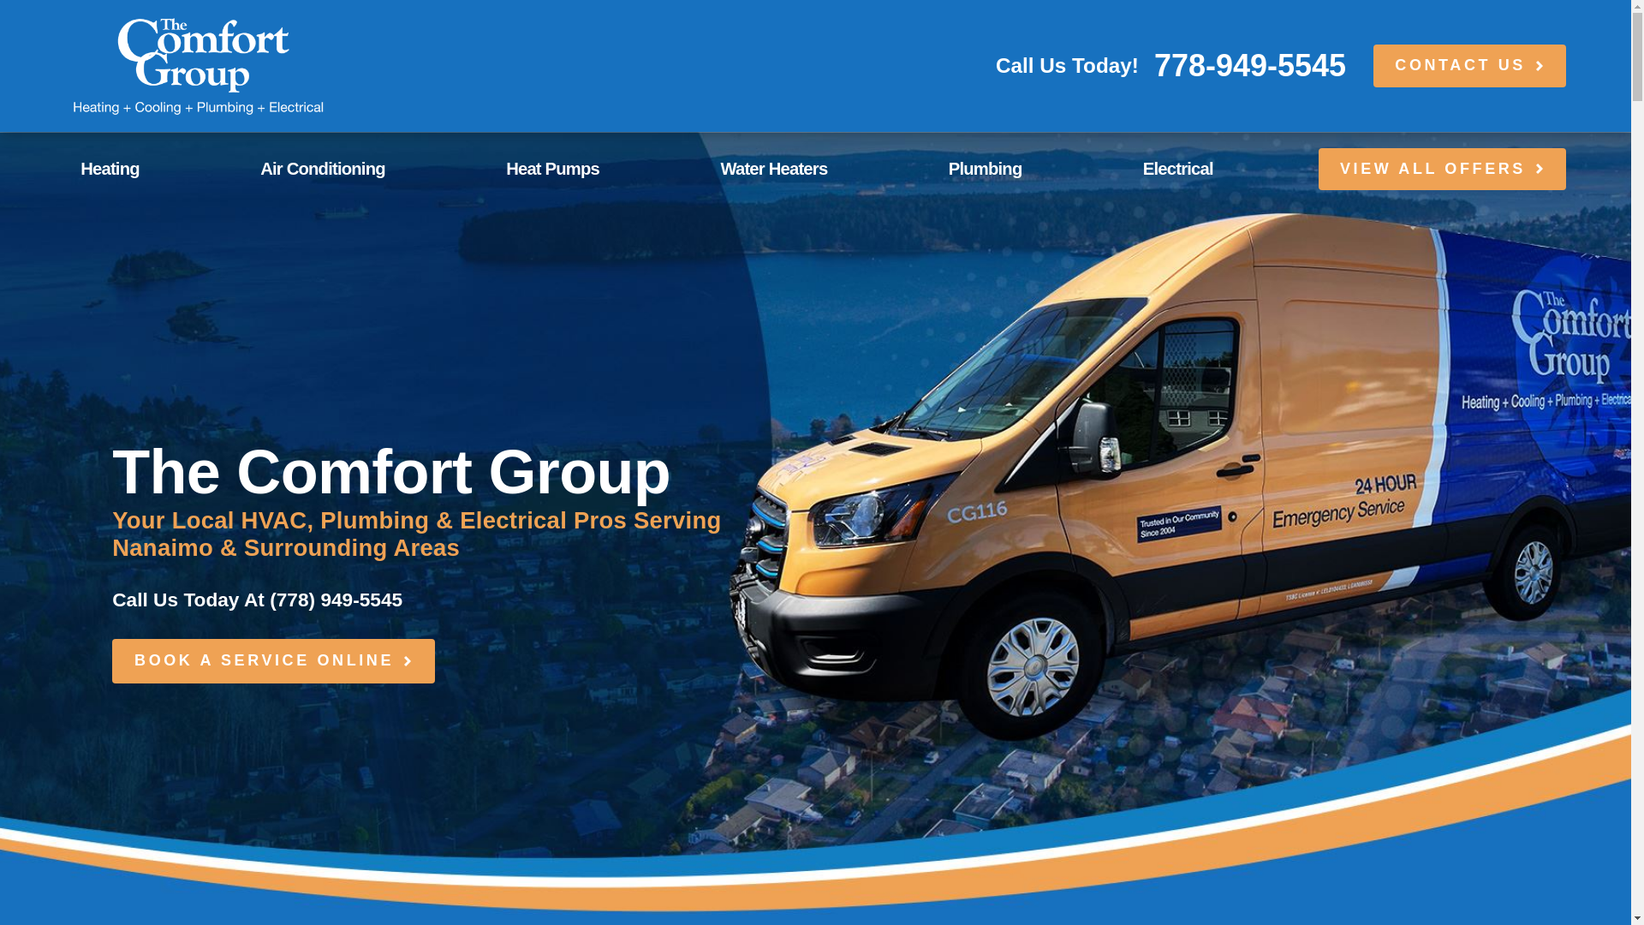 This screenshot has width=1644, height=925. What do you see at coordinates (141, 169) in the screenshot?
I see `Heating` at bounding box center [141, 169].